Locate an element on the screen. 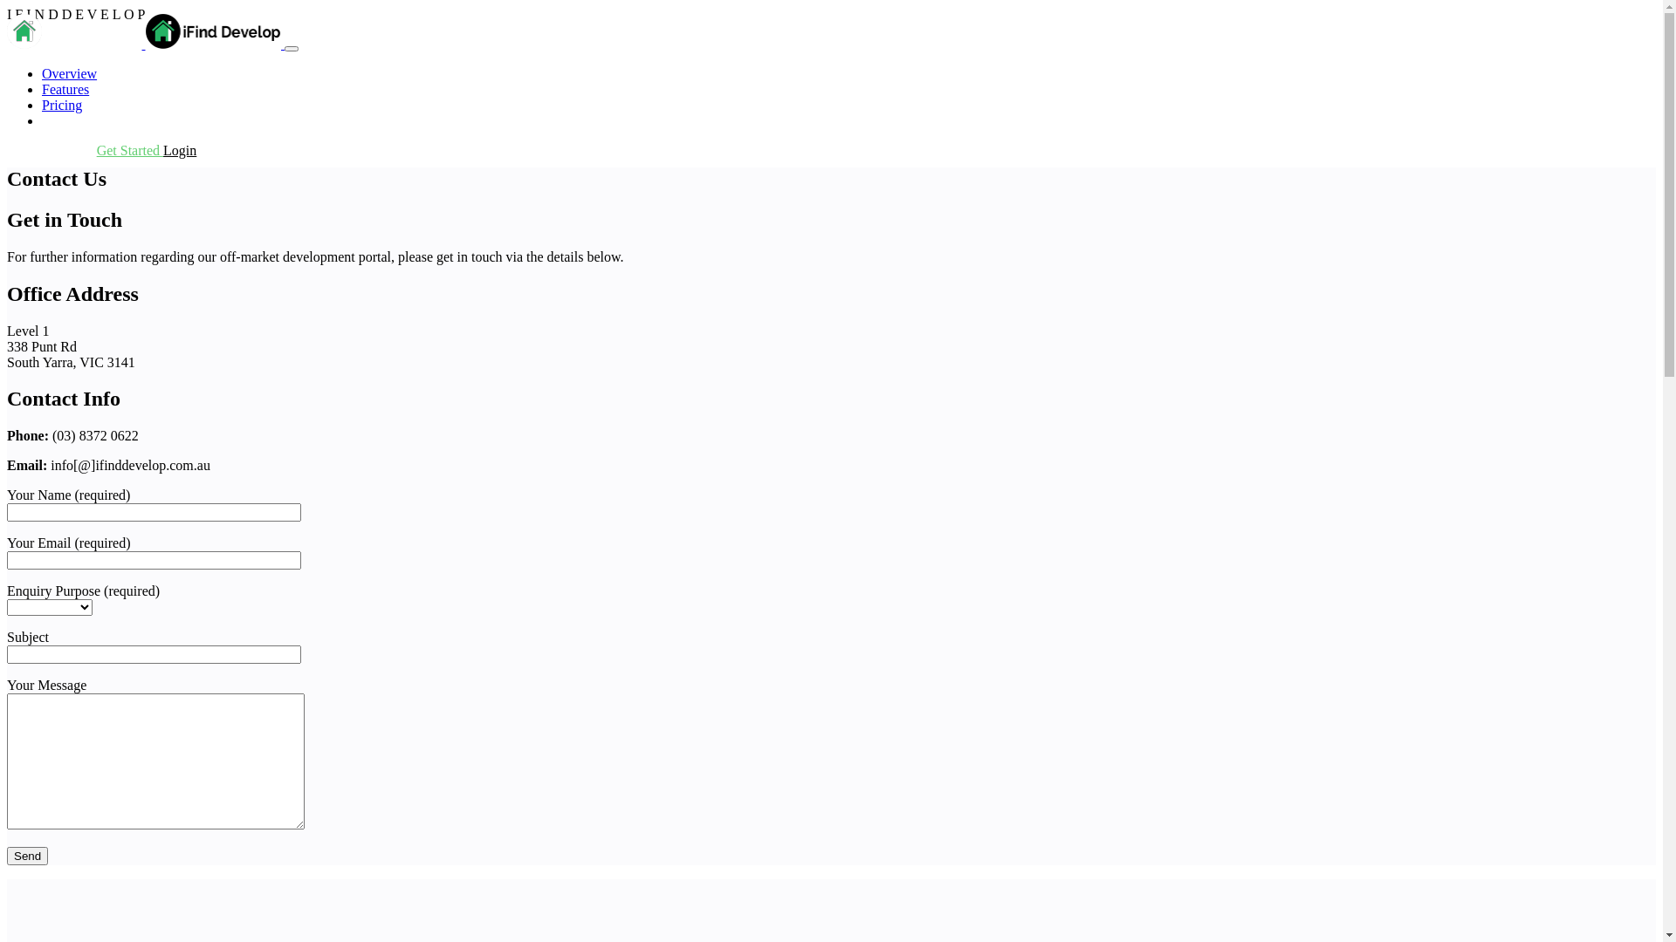 The width and height of the screenshot is (1676, 942). Features is located at coordinates (65, 89).